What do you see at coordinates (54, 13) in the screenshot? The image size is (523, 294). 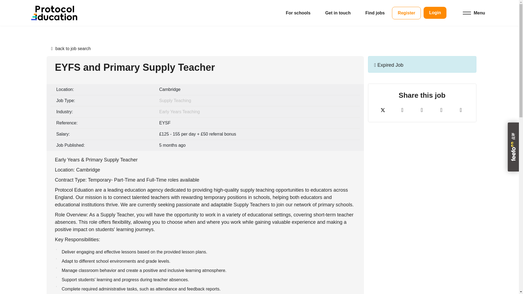 I see `Go to the Homepage` at bounding box center [54, 13].